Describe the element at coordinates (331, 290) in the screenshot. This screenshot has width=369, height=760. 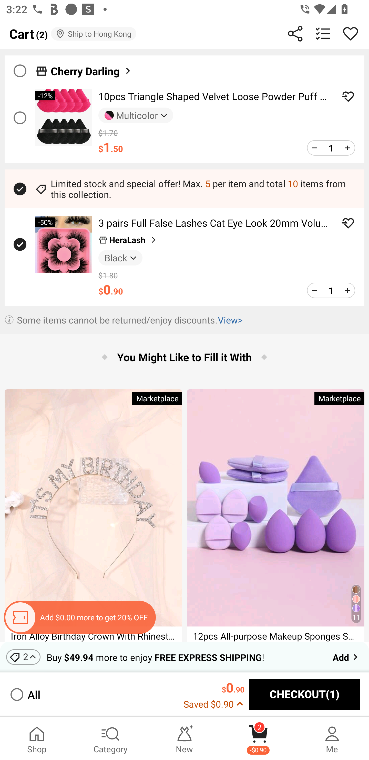
I see `1 edit product quantity` at that location.